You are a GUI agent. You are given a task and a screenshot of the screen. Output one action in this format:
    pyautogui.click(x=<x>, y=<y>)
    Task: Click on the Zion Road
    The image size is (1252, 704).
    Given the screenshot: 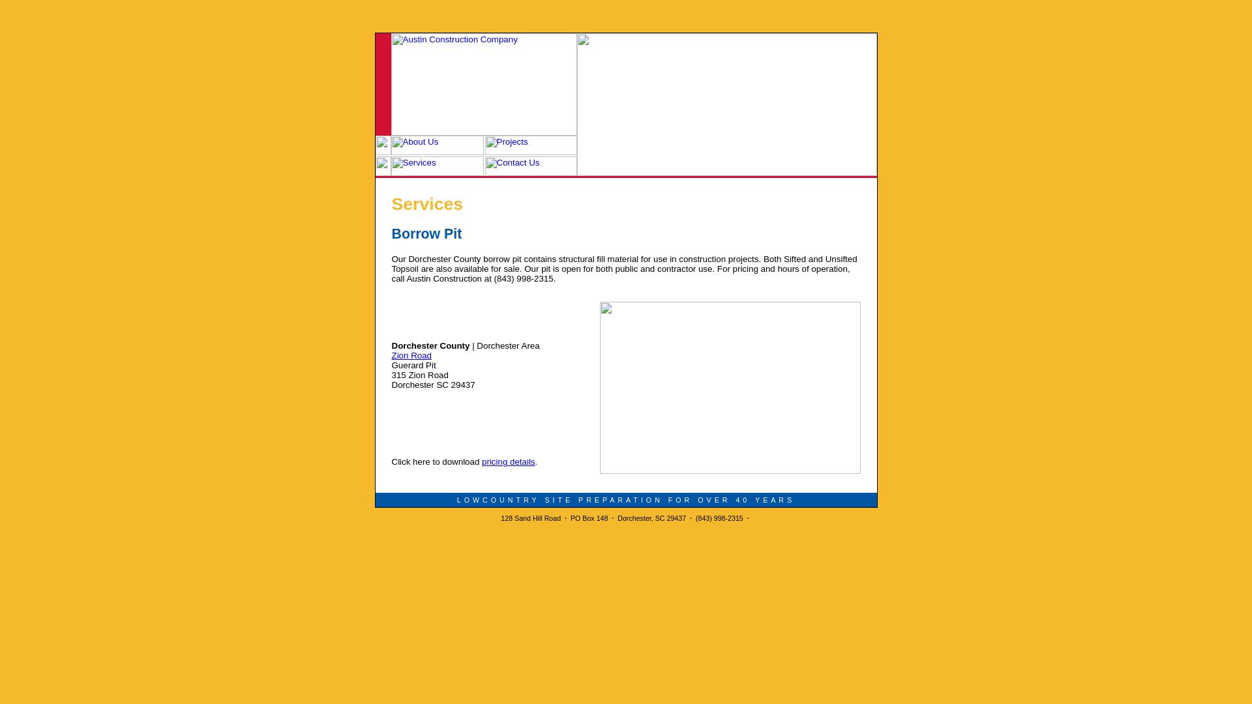 What is the action you would take?
    pyautogui.click(x=411, y=355)
    